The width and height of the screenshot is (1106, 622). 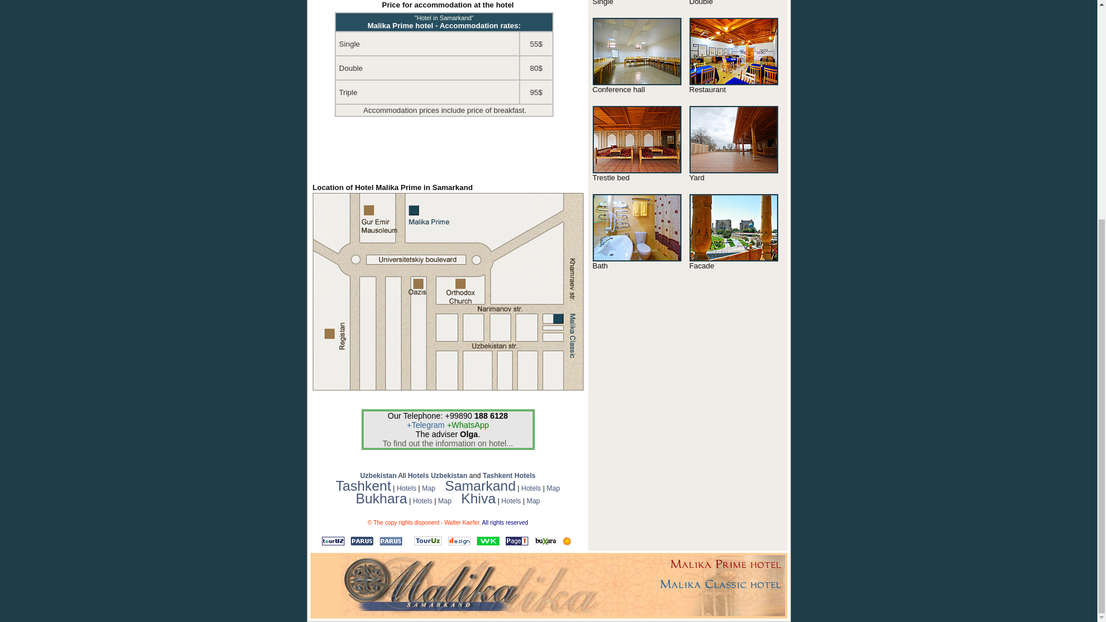 What do you see at coordinates (479, 486) in the screenshot?
I see `Samarkand` at bounding box center [479, 486].